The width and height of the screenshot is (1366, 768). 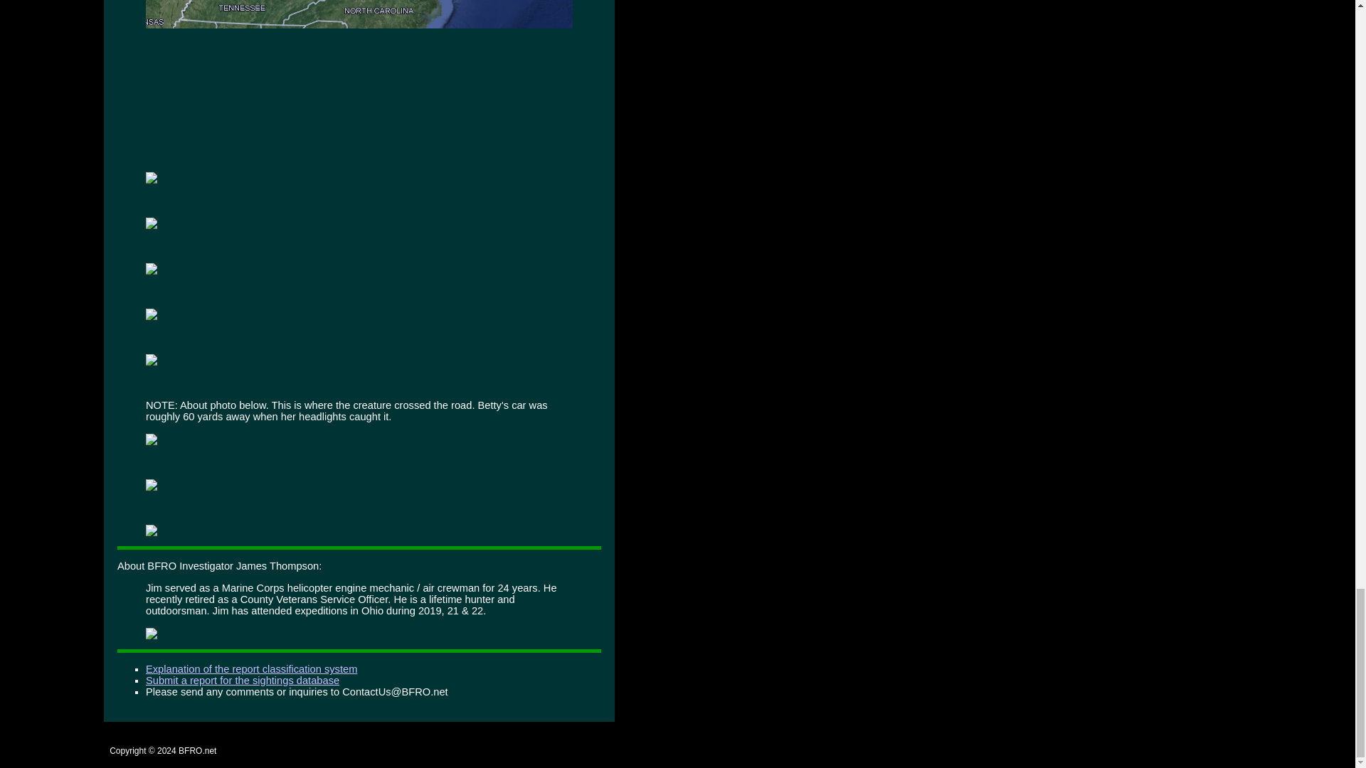 I want to click on Submit a report for the sightings database, so click(x=242, y=681).